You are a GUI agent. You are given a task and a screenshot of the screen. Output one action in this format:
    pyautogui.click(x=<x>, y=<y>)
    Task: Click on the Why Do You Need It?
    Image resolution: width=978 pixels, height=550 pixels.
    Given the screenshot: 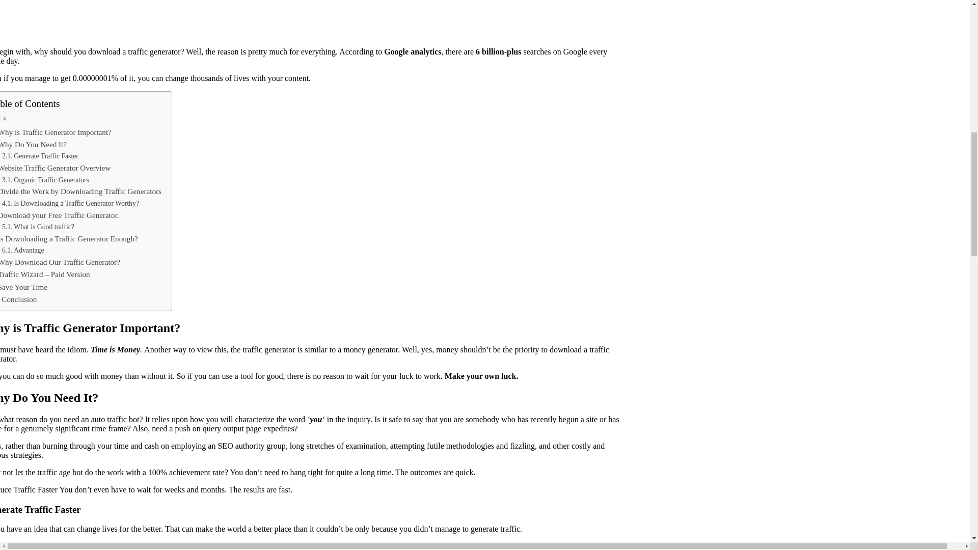 What is the action you would take?
    pyautogui.click(x=33, y=145)
    